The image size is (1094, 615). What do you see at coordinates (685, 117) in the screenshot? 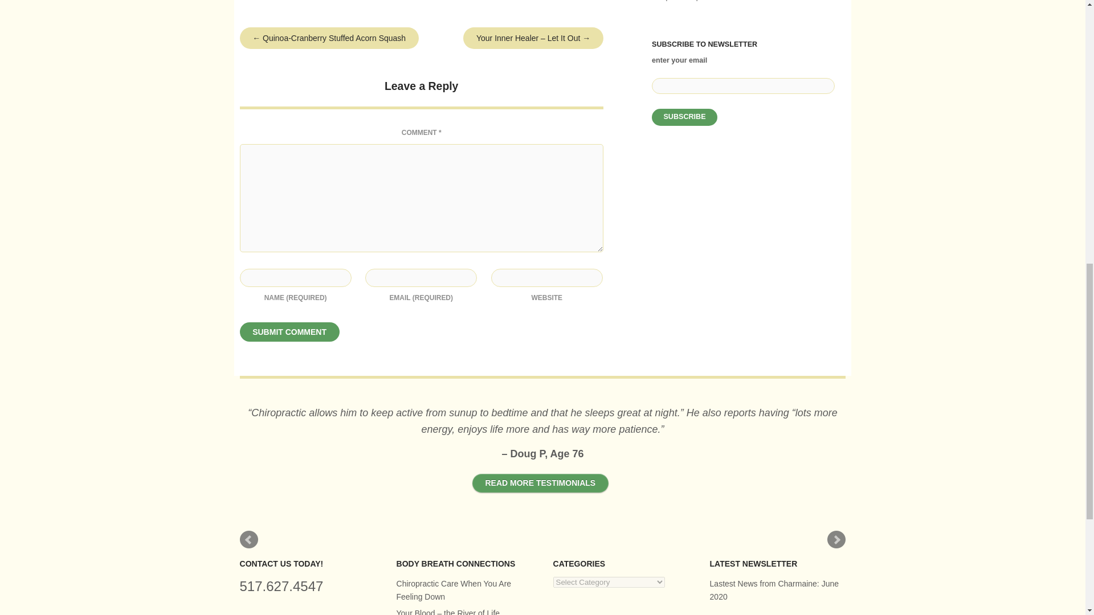
I see `Subscribe` at bounding box center [685, 117].